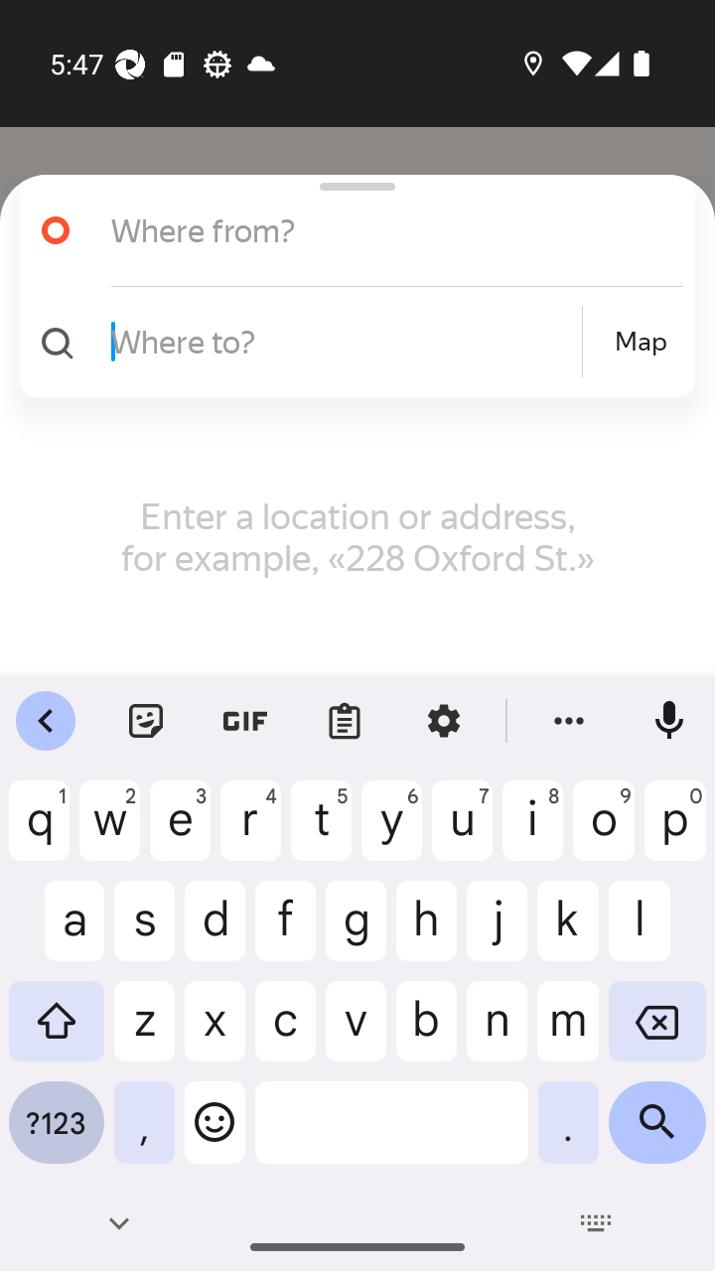 The width and height of the screenshot is (715, 1271). I want to click on Where from?, so click(350, 230).